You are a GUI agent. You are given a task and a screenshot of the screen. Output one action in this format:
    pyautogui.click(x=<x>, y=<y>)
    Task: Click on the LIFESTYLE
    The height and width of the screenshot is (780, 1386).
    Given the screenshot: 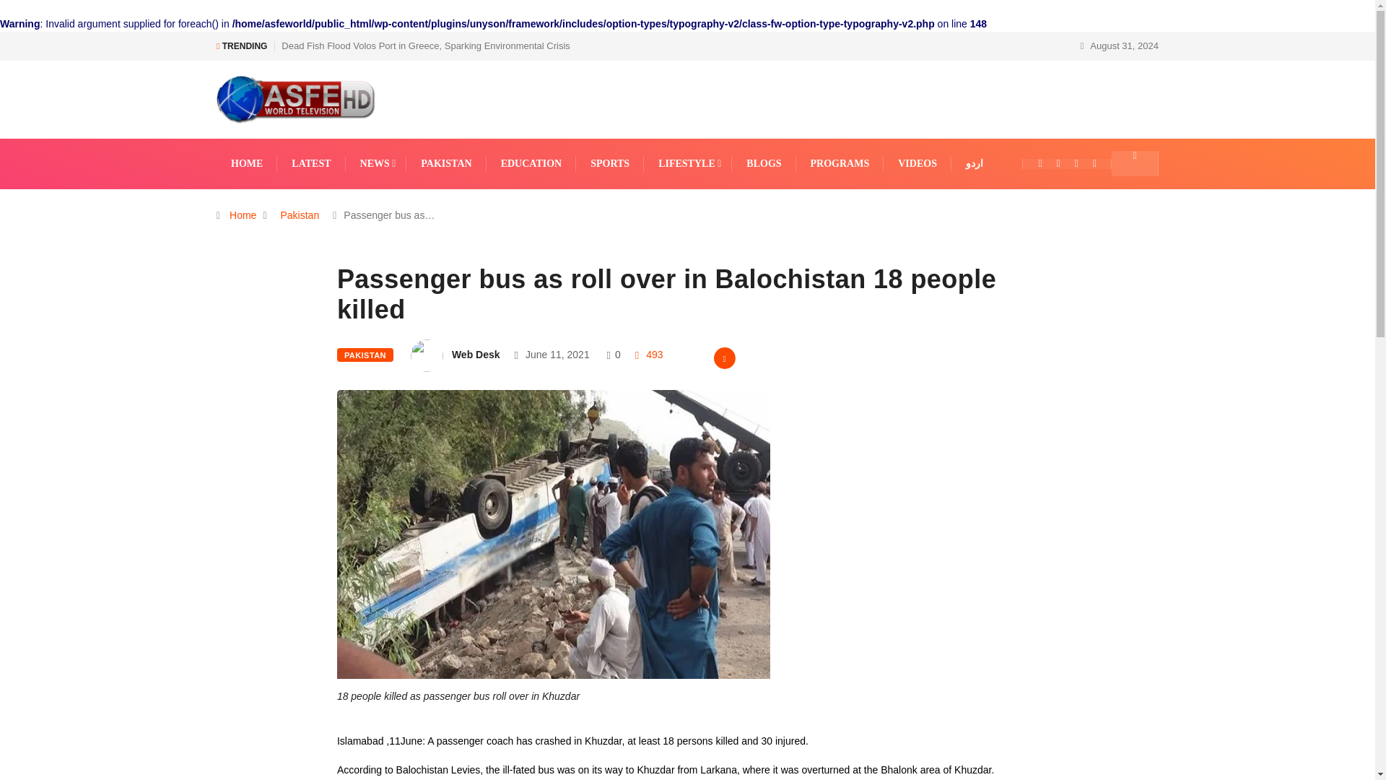 What is the action you would take?
    pyautogui.click(x=688, y=164)
    